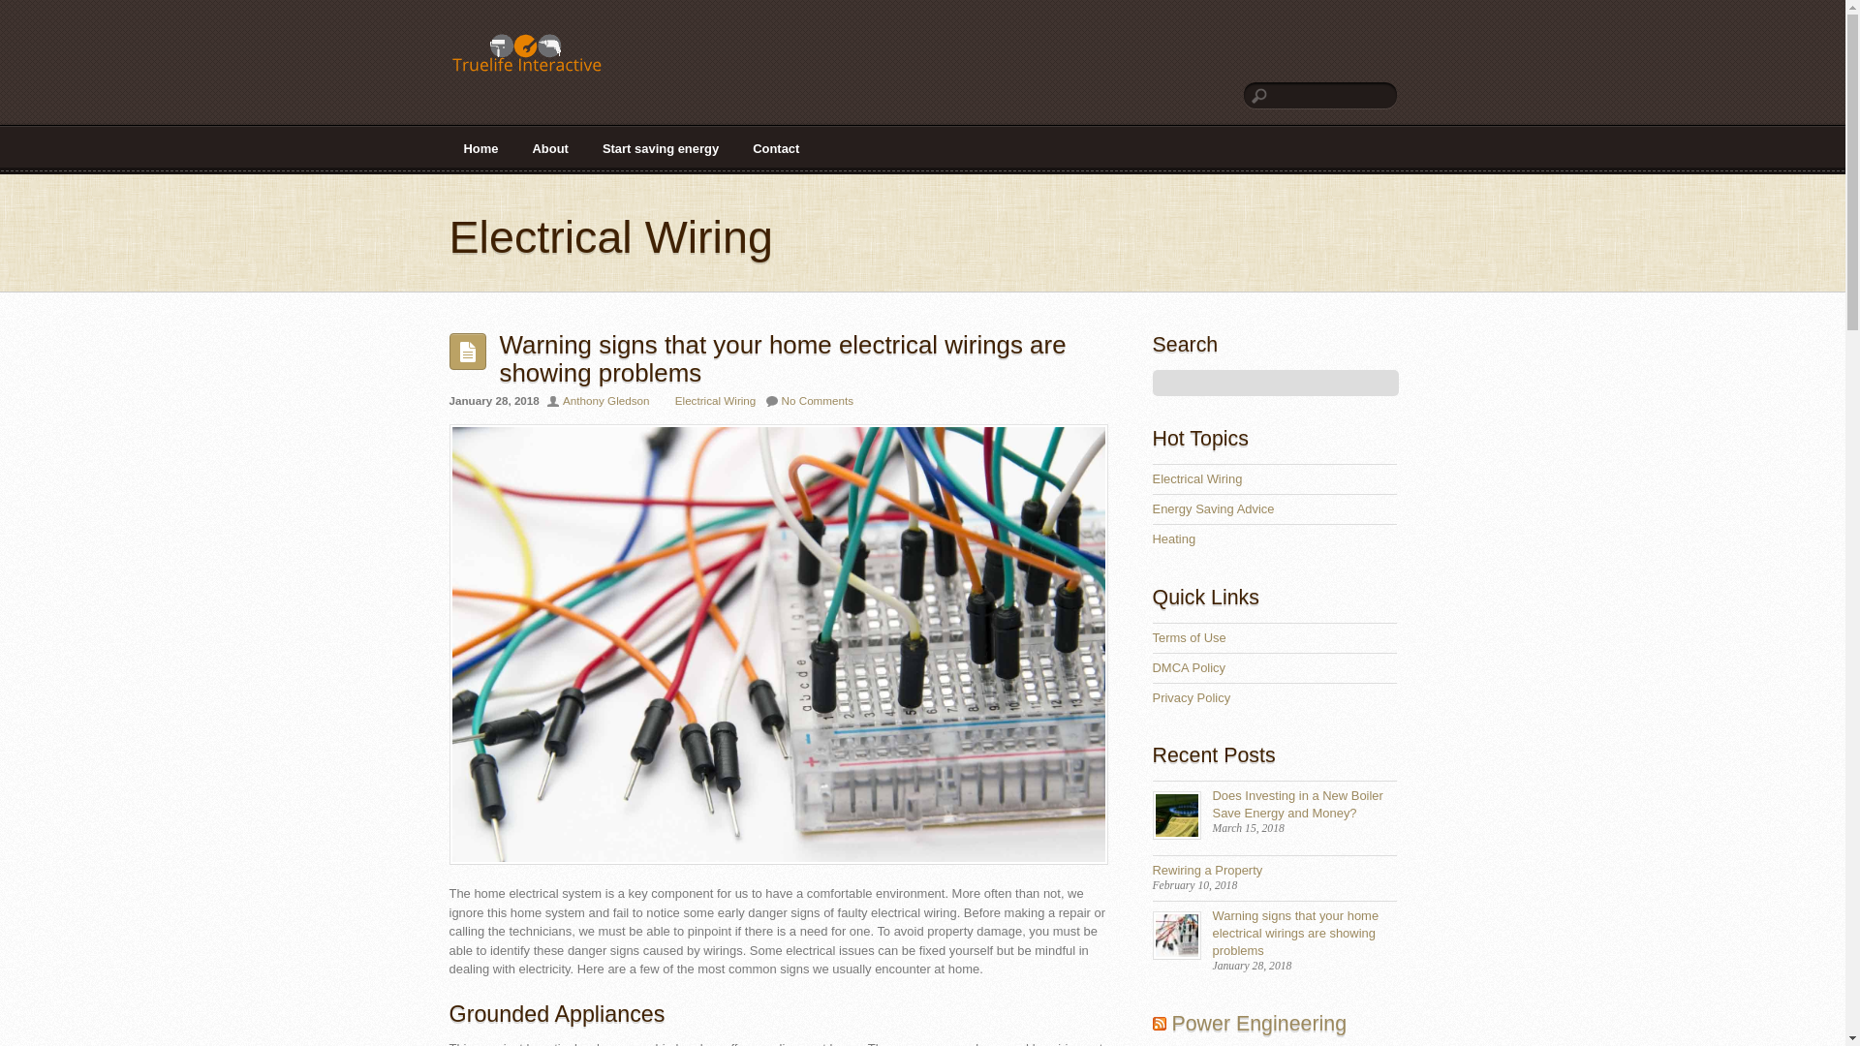 The width and height of the screenshot is (1860, 1046). What do you see at coordinates (527, 52) in the screenshot?
I see `Truelife Interactive` at bounding box center [527, 52].